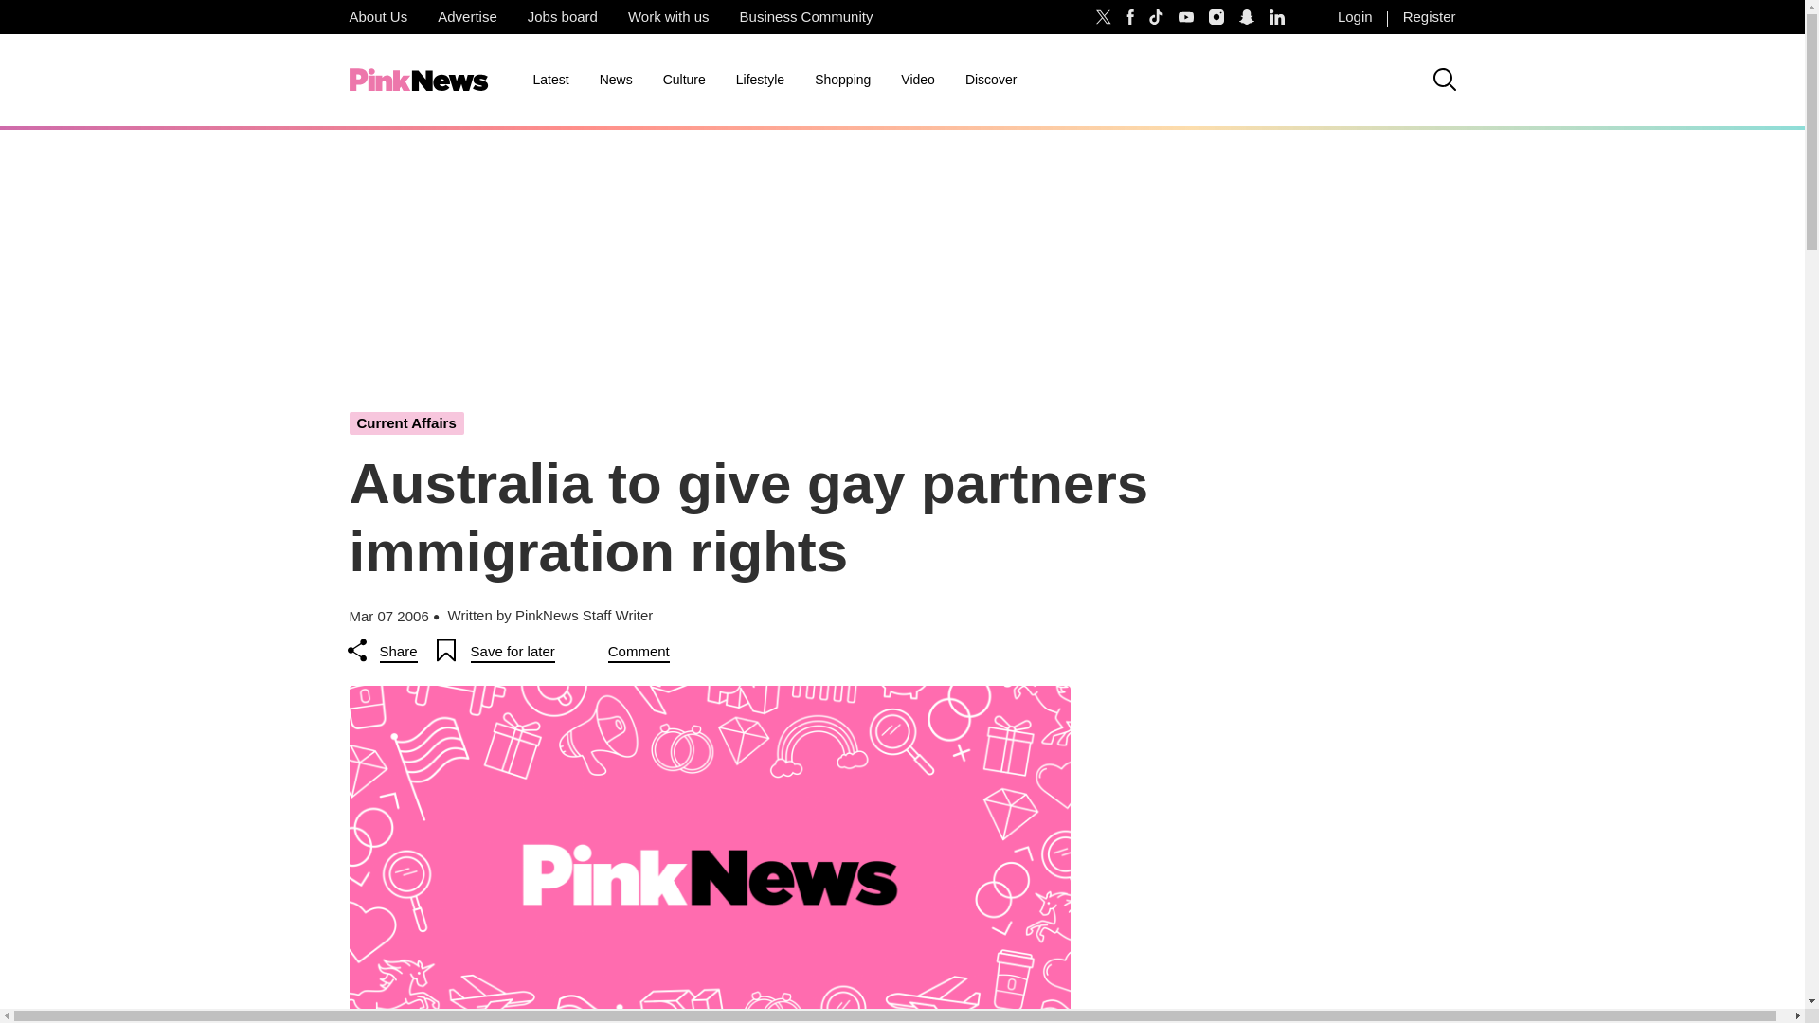 The image size is (1819, 1023). I want to click on Work with us, so click(669, 17).